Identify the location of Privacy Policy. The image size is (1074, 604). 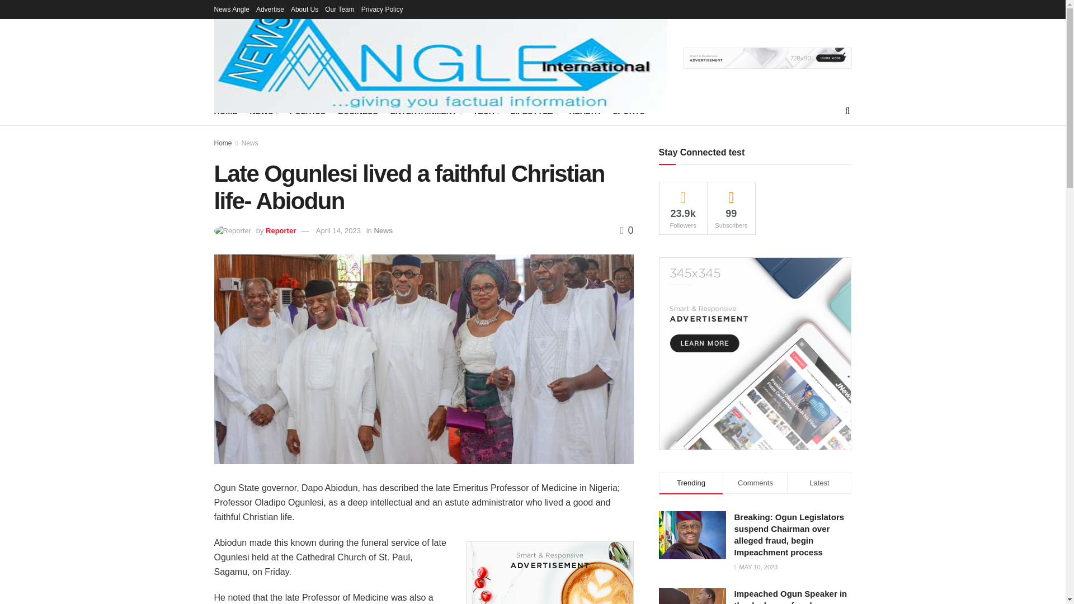
(382, 9).